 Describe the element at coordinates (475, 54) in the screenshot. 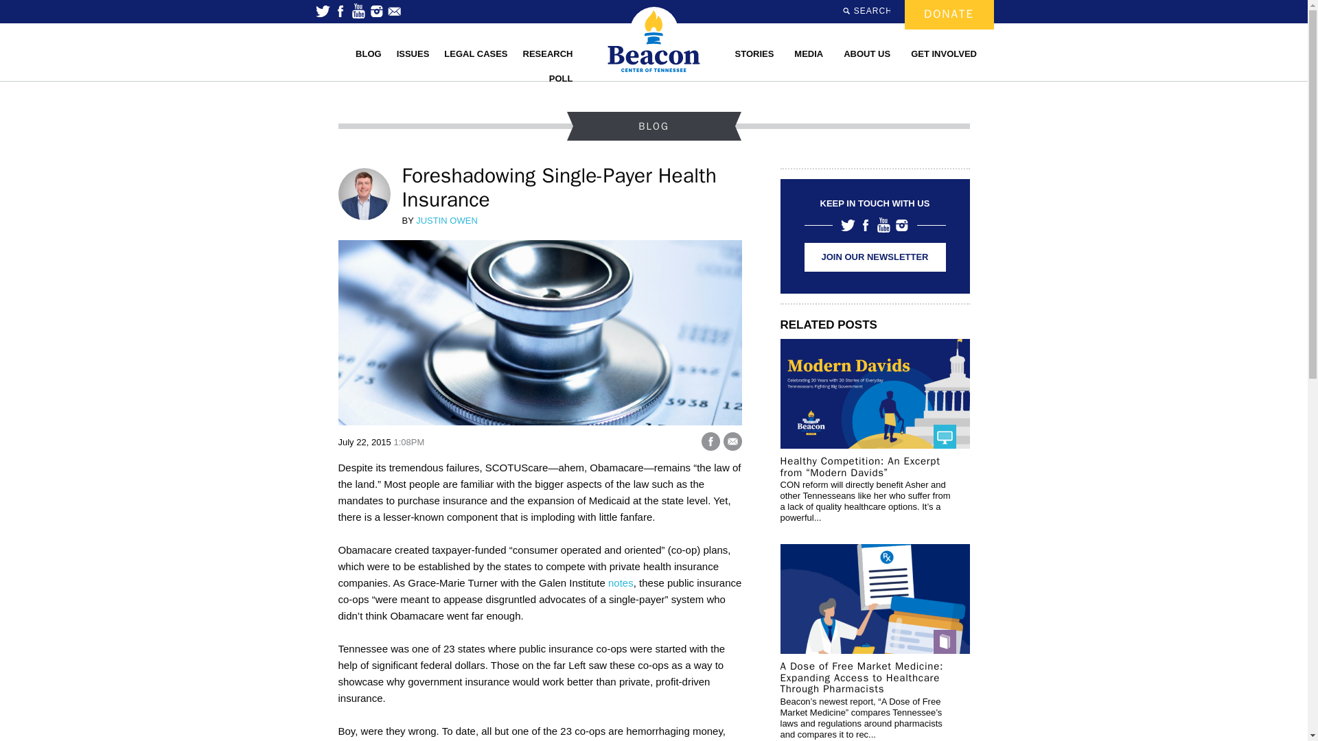

I see `LEGAL CASES` at that location.